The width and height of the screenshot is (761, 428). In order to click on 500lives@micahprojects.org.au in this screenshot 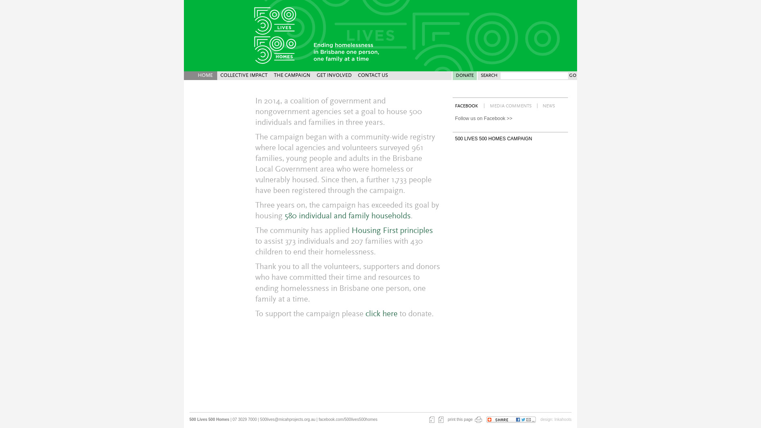, I will do `click(288, 419)`.